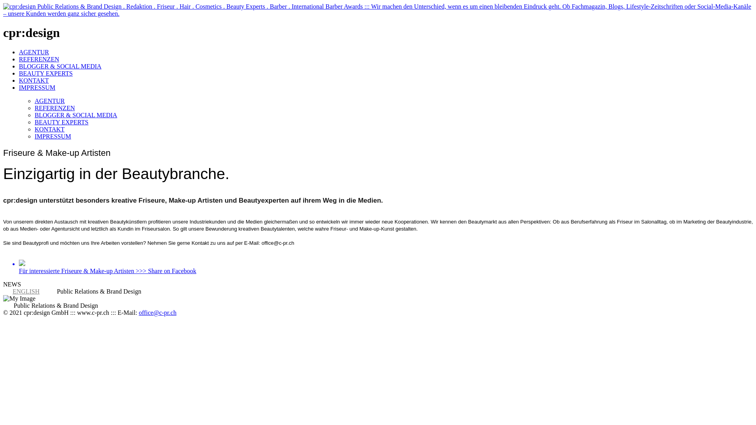 Image resolution: width=756 pixels, height=425 pixels. I want to click on KONTAKT, so click(34, 80).